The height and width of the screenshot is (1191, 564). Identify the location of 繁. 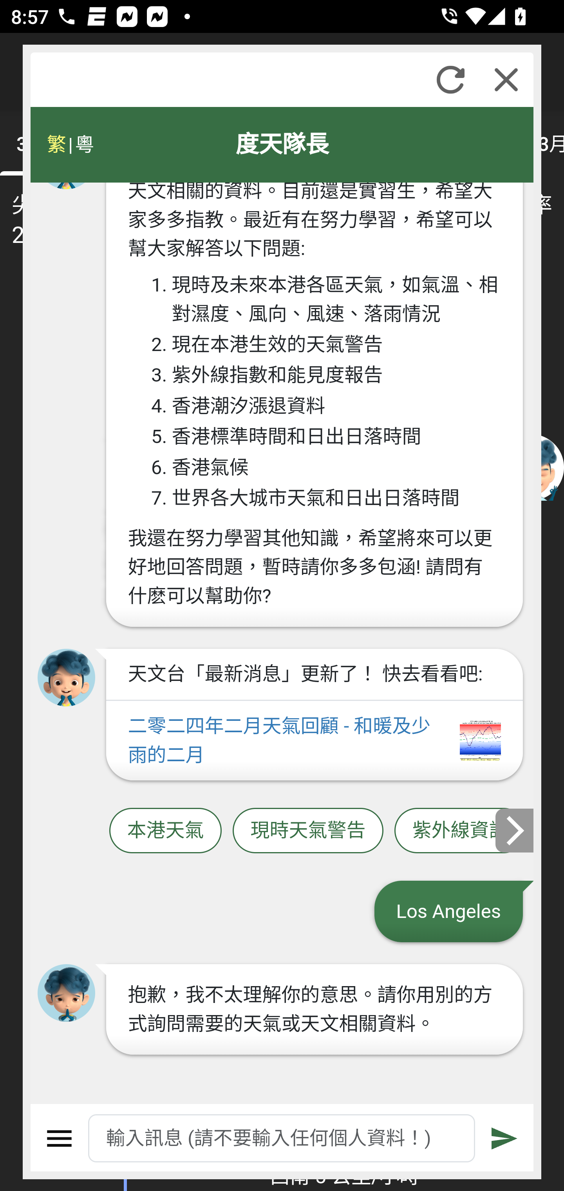
(56, 145).